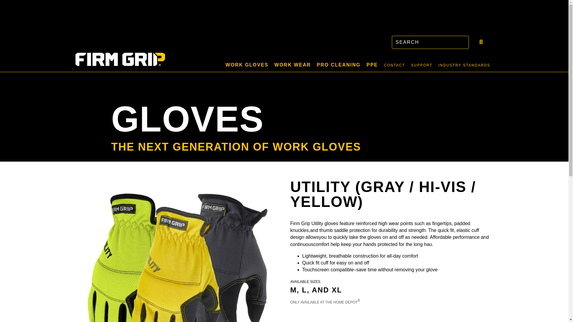  I want to click on PRO CLEANING, so click(339, 65).